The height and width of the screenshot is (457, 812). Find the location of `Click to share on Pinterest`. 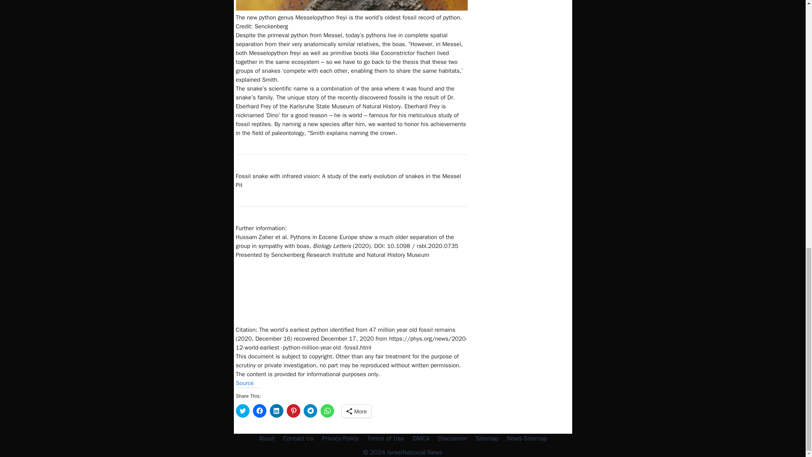

Click to share on Pinterest is located at coordinates (294, 410).